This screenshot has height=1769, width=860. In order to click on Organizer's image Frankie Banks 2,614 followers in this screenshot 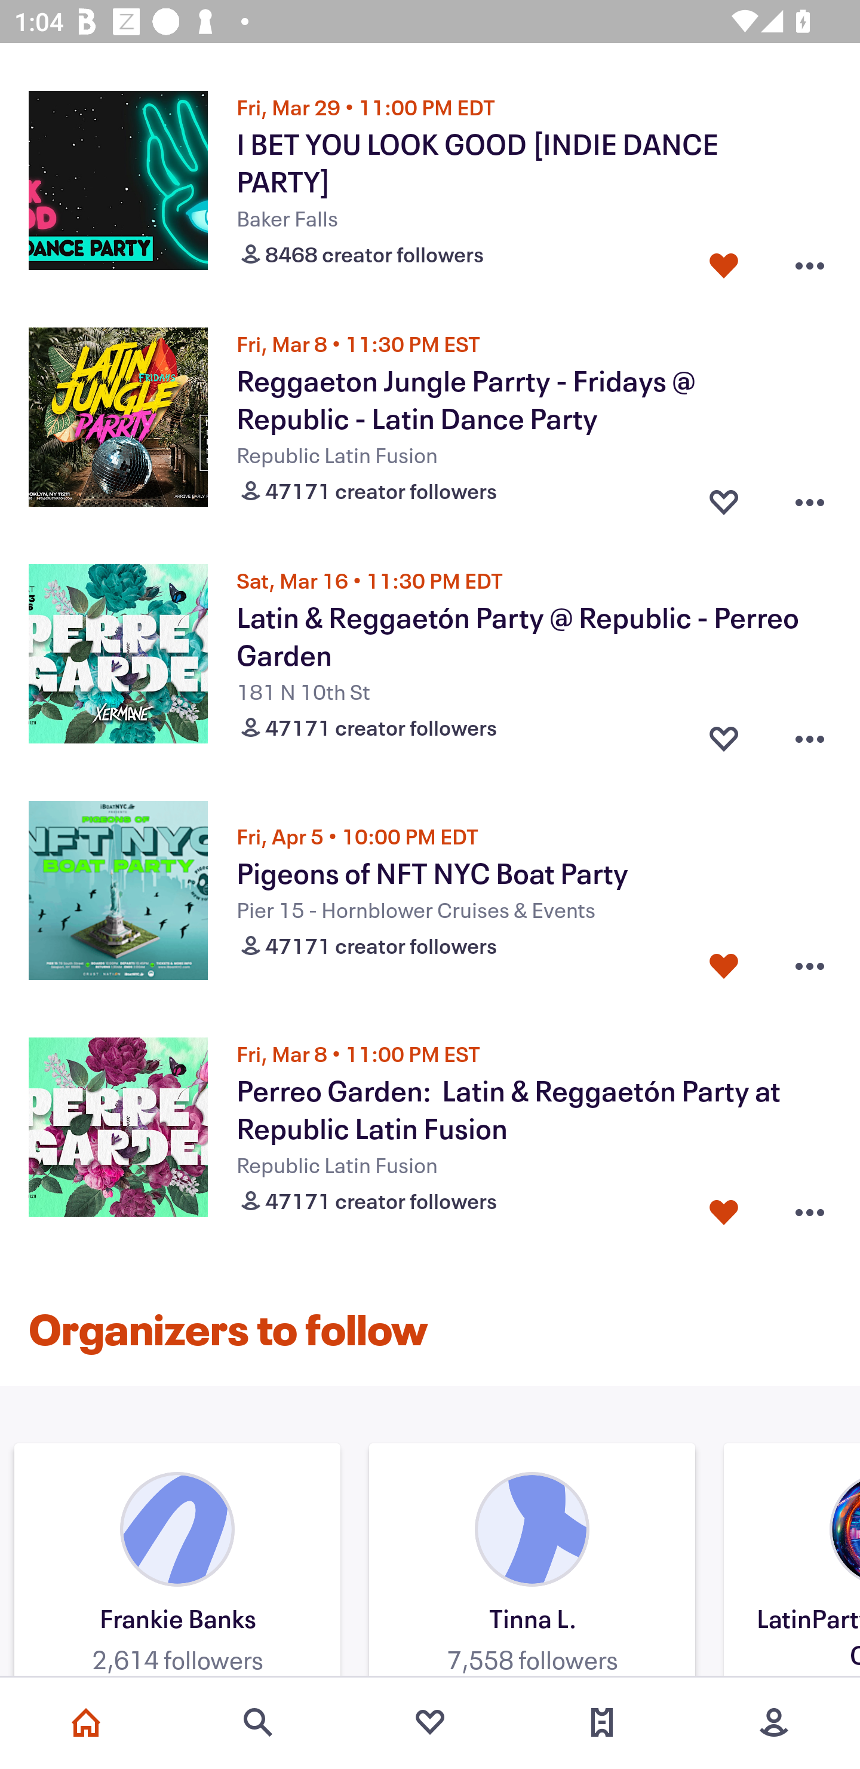, I will do `click(177, 1562)`.